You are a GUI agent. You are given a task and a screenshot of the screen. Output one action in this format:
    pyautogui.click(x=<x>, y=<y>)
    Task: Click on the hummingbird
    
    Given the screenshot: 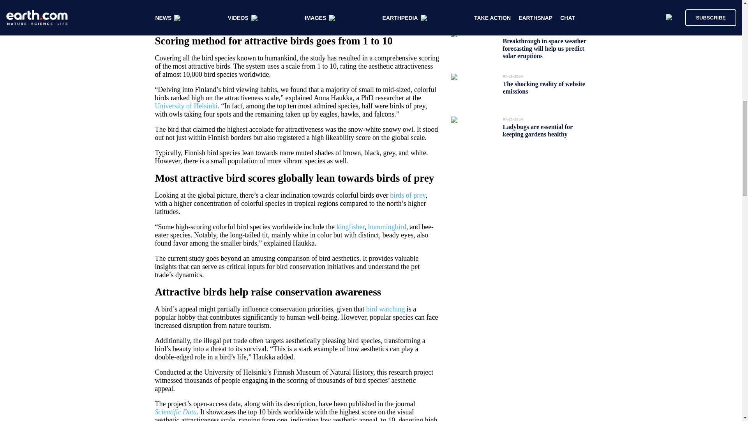 What is the action you would take?
    pyautogui.click(x=387, y=227)
    